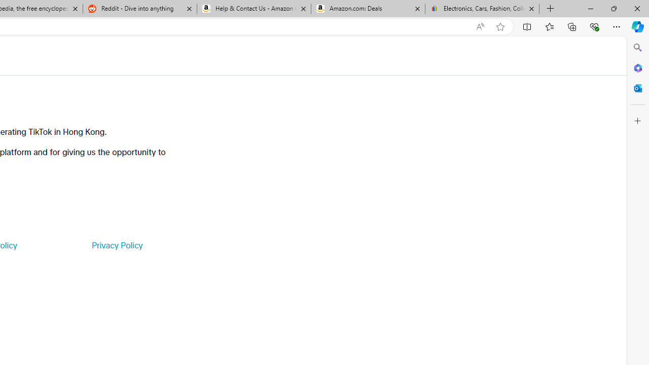 The image size is (649, 365). Describe the element at coordinates (139, 9) in the screenshot. I see `Reddit - Dive into anything` at that location.